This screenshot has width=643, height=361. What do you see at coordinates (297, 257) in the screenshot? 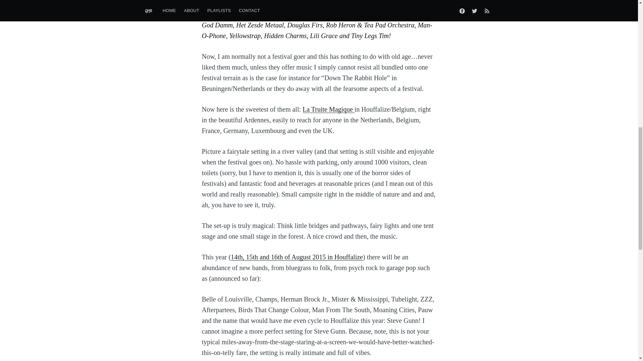
I see `14th, 15th and 16th of August 2015 in Houffalize` at bounding box center [297, 257].